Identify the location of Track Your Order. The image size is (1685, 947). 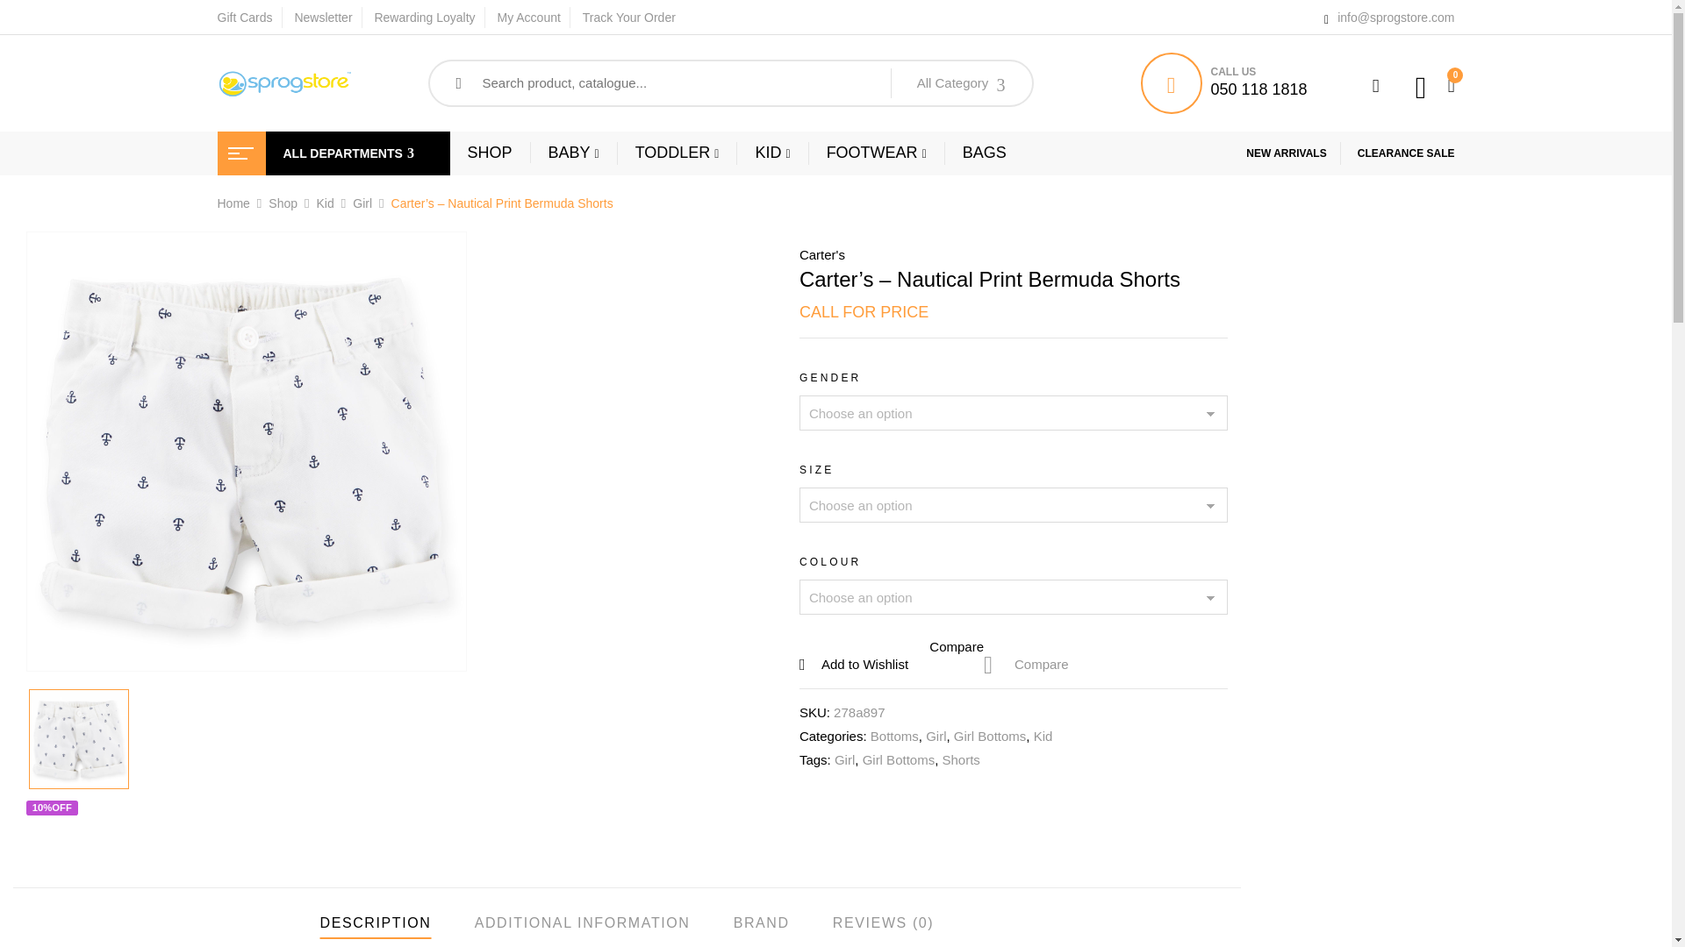
(628, 18).